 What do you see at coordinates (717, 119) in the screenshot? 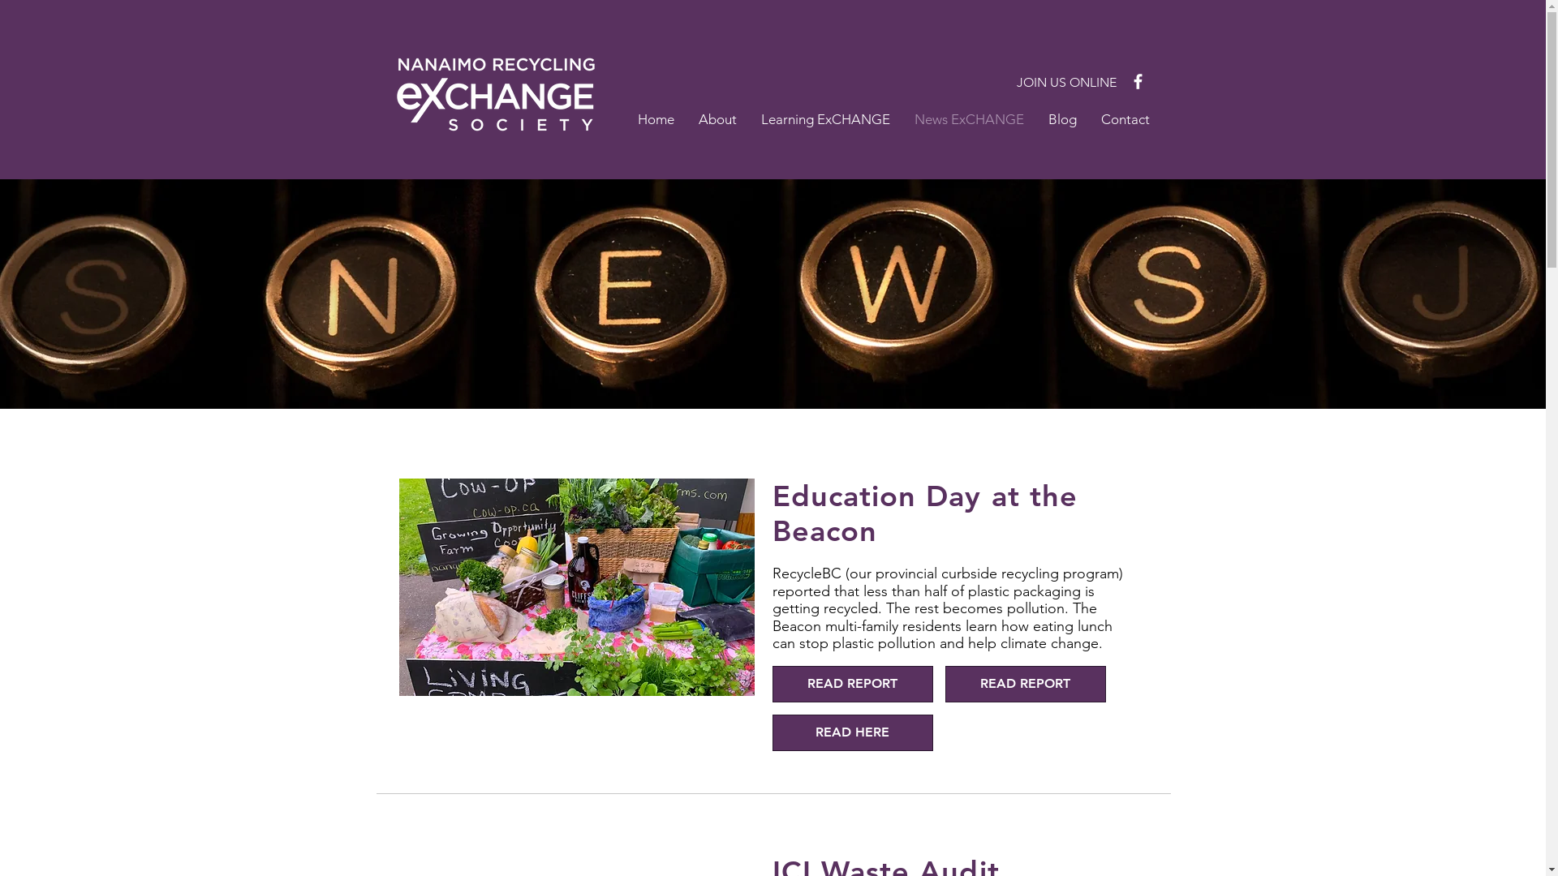
I see `About` at bounding box center [717, 119].